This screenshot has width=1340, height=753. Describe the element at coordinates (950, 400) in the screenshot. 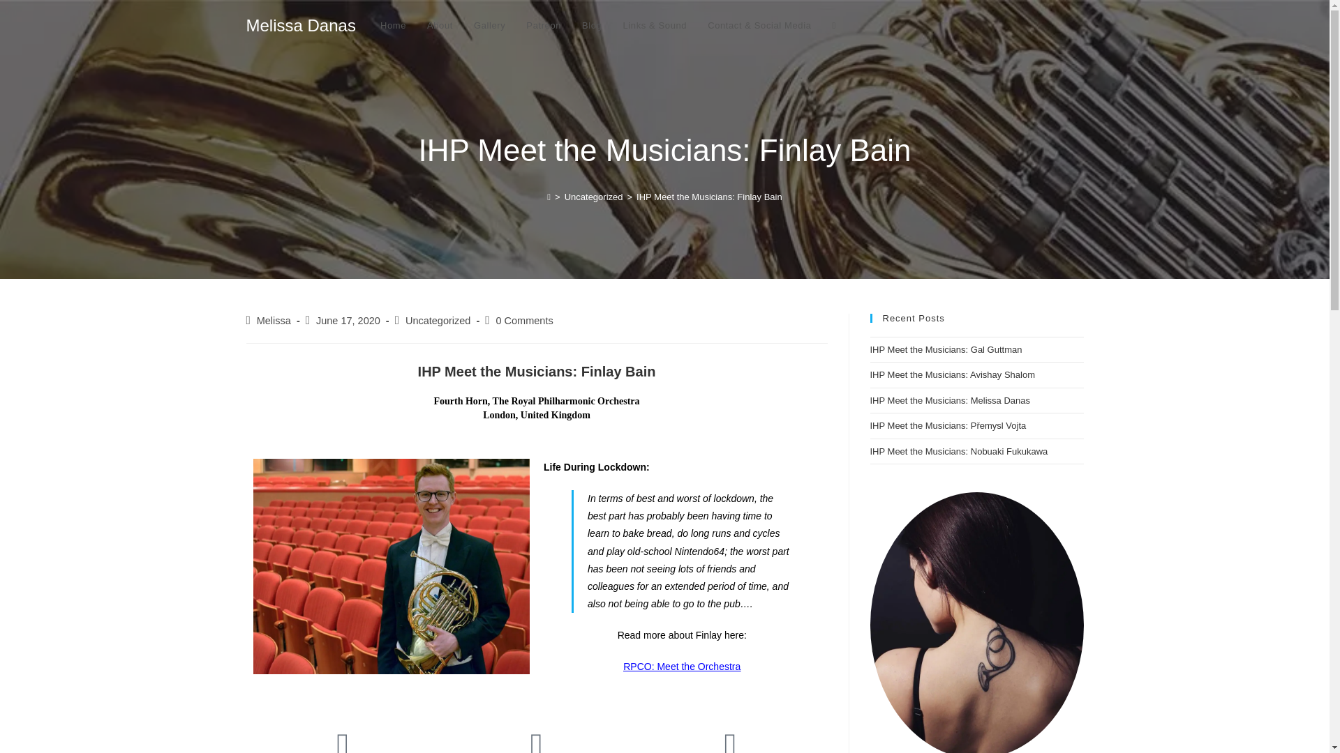

I see `IHP Meet the Musicians: Melissa Danas` at that location.